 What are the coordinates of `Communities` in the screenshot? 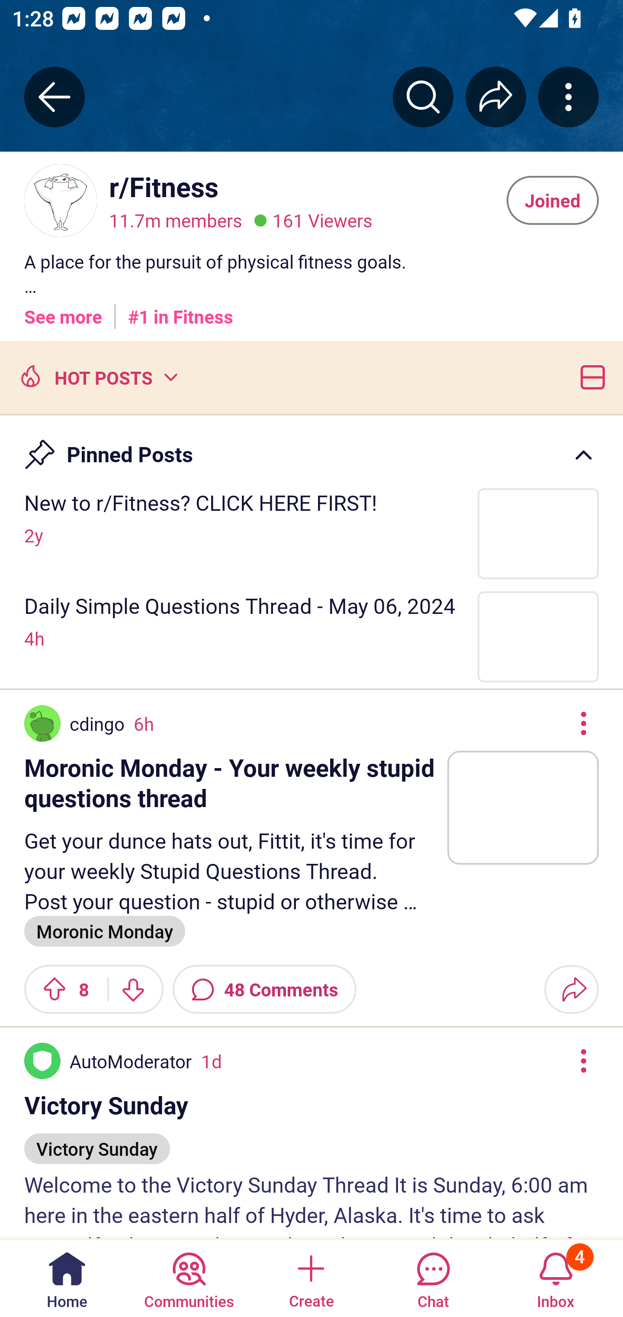 It's located at (189, 1277).